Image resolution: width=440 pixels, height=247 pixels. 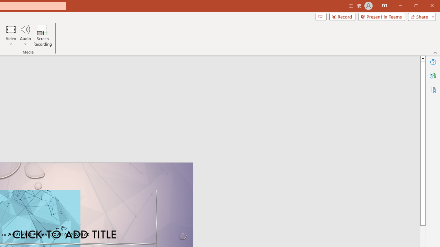 I want to click on TextBox 7, so click(x=61, y=228).